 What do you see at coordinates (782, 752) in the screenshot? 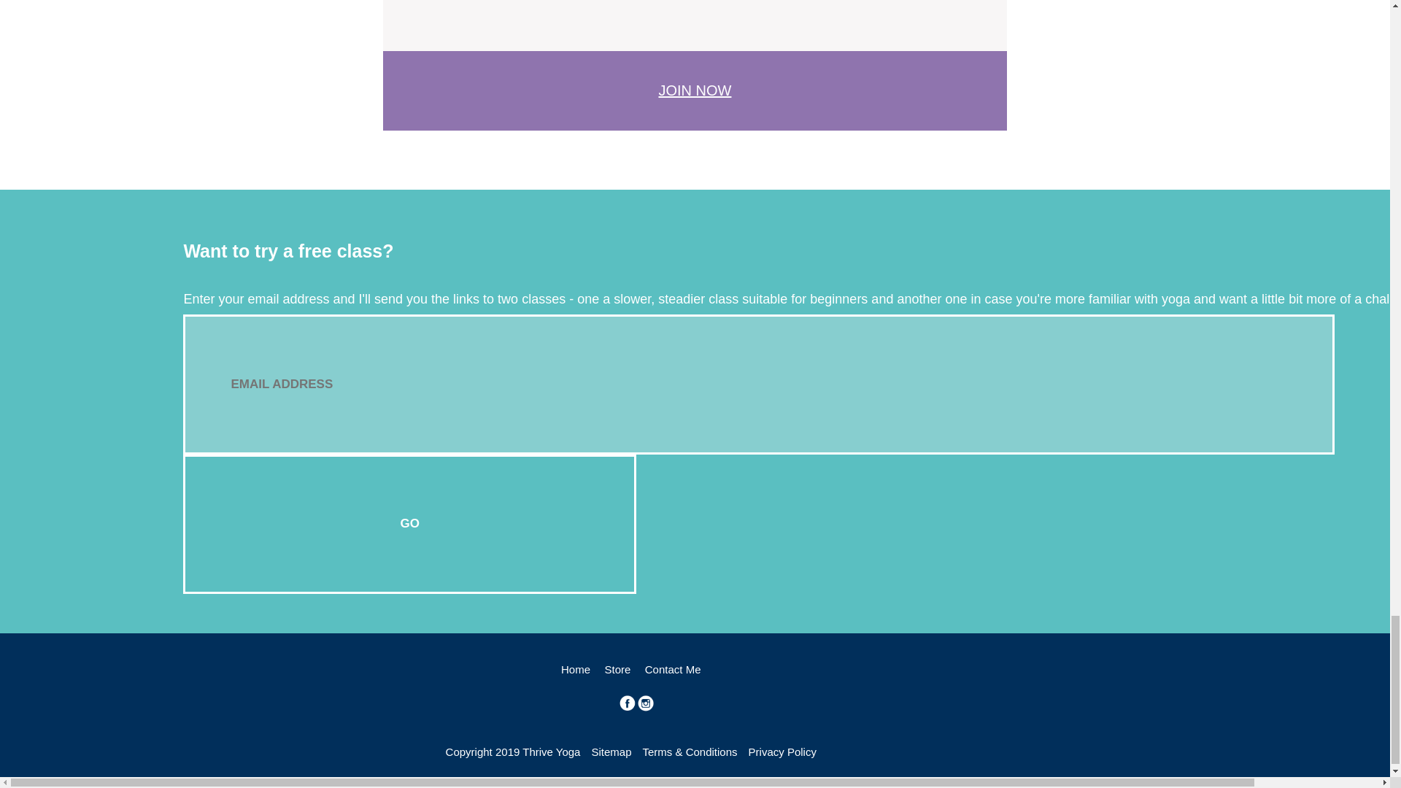
I see `Privacy Policy` at bounding box center [782, 752].